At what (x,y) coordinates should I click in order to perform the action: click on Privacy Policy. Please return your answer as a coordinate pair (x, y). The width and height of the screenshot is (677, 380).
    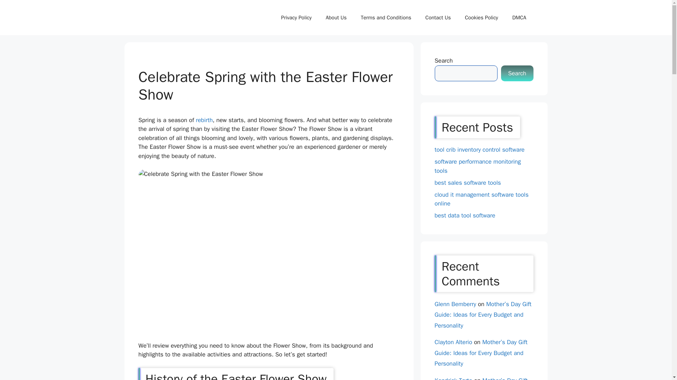
    Looking at the image, I should click on (296, 18).